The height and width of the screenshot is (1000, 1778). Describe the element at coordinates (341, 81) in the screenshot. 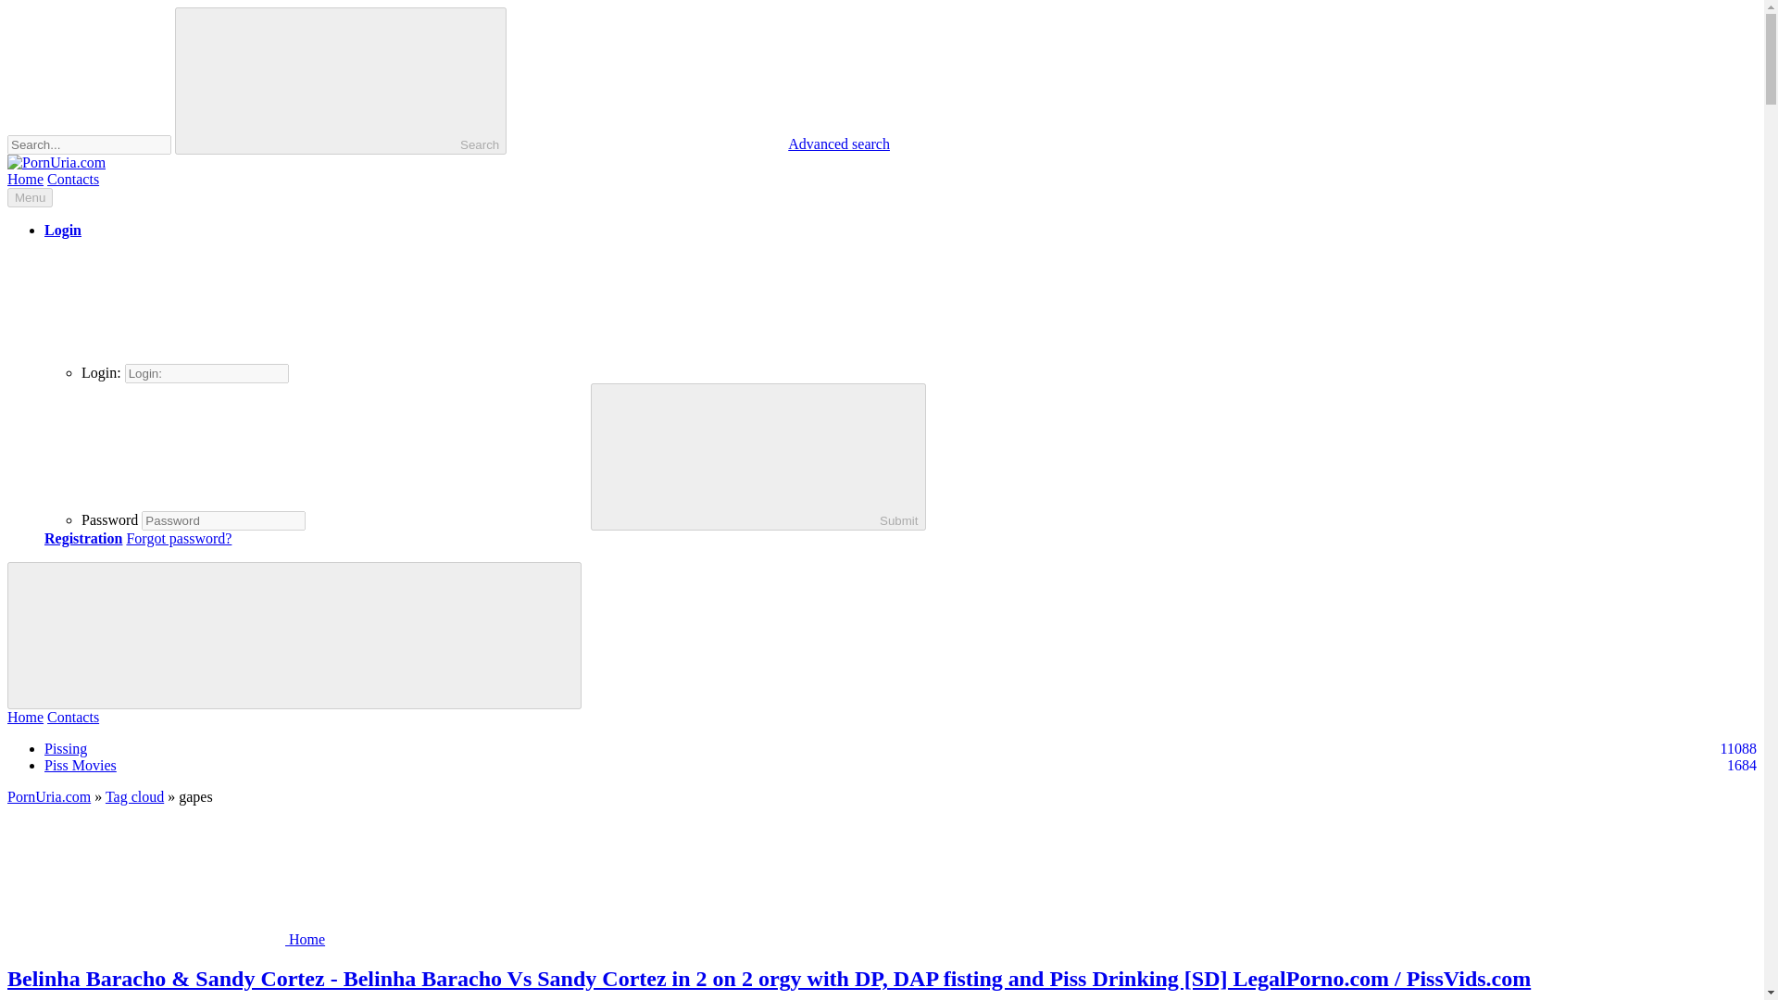

I see `Home` at that location.